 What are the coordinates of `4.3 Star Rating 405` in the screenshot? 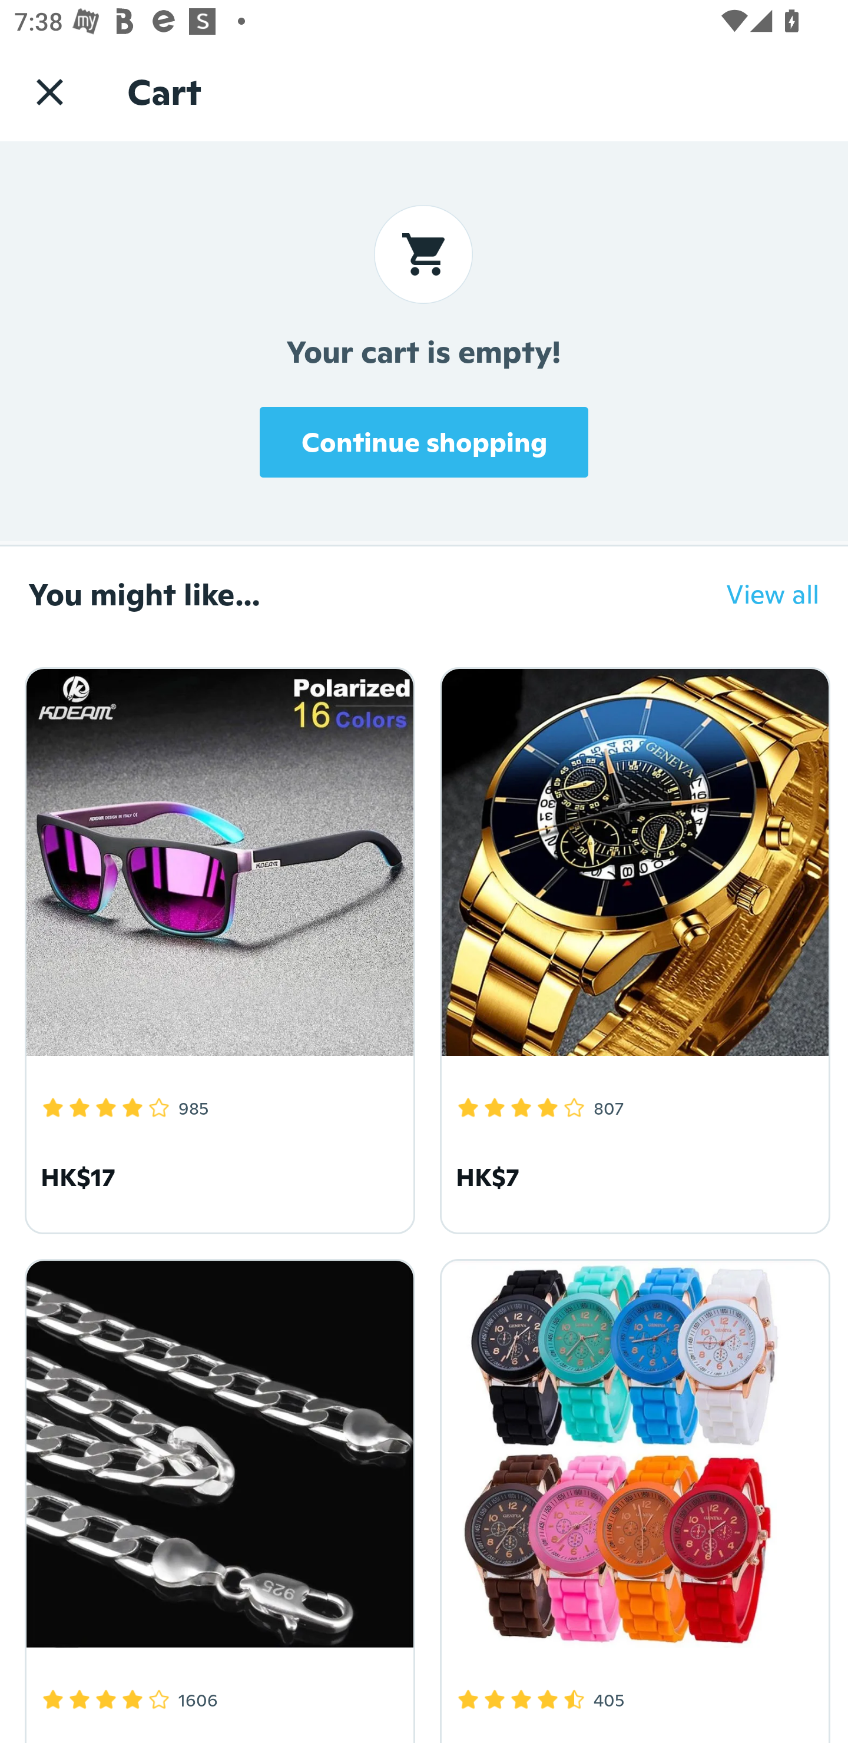 It's located at (631, 1497).